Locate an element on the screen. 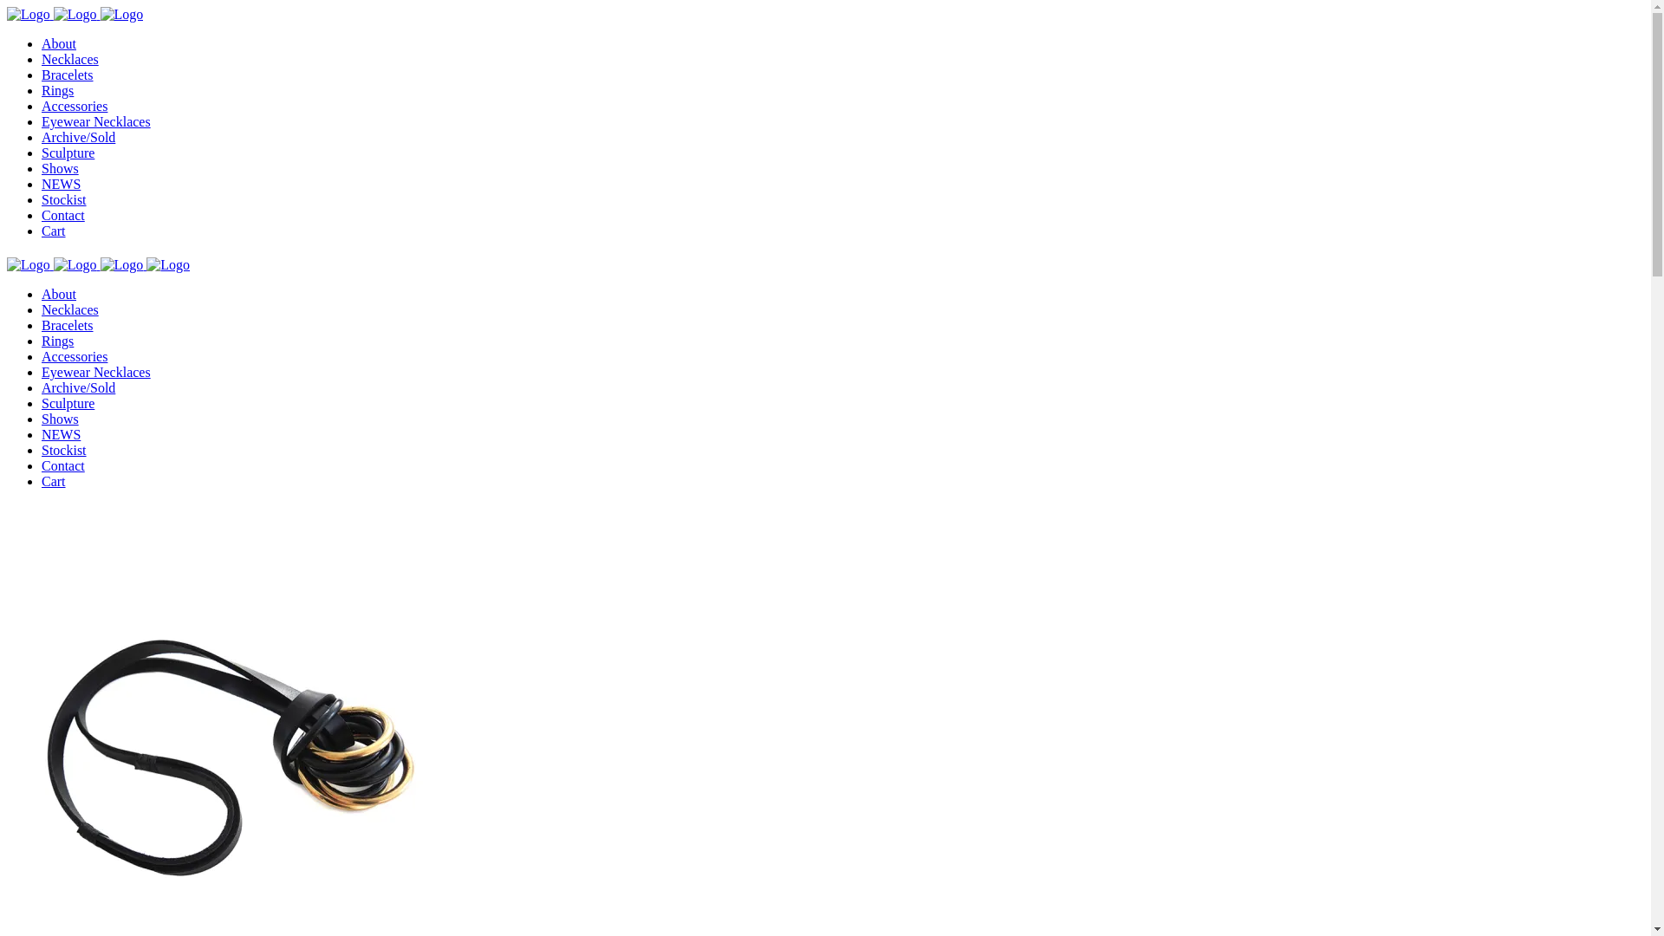  Archive/Sold is located at coordinates (78, 137).